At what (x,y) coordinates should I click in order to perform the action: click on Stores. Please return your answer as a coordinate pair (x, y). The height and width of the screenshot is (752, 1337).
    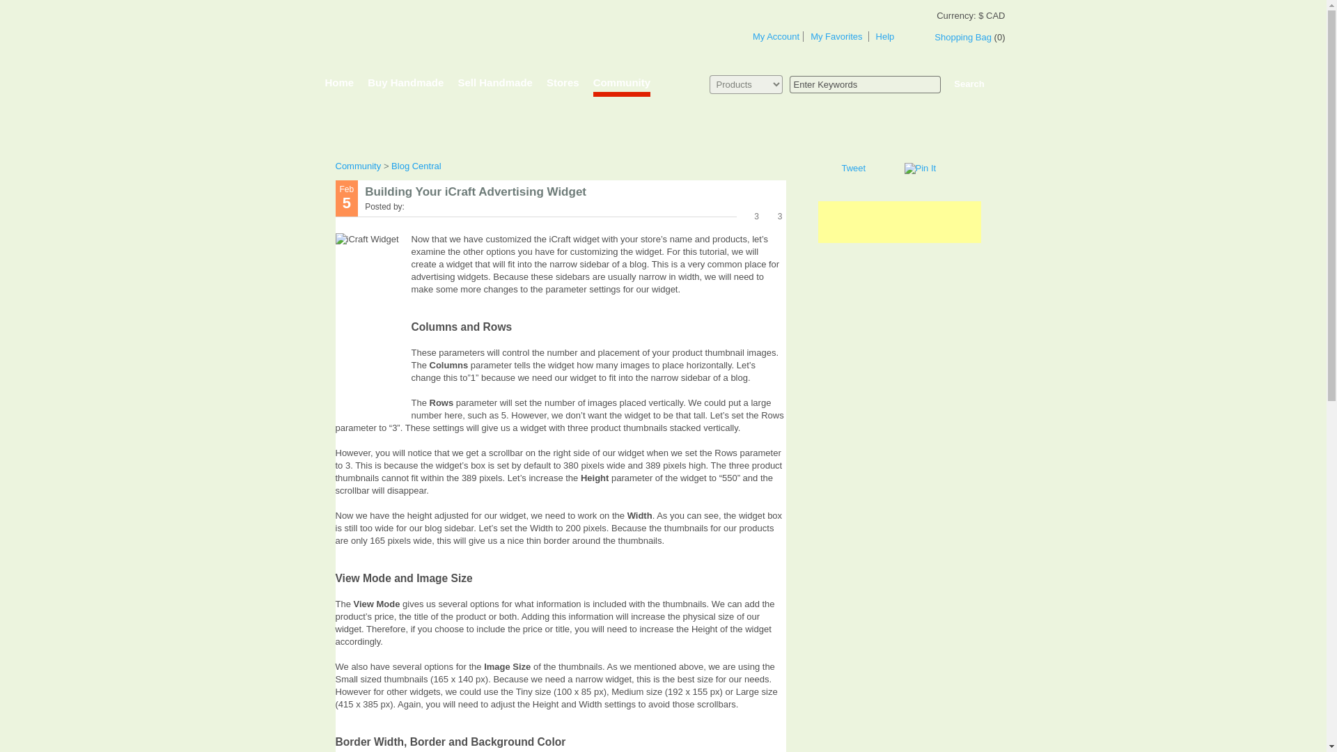
    Looking at the image, I should click on (563, 86).